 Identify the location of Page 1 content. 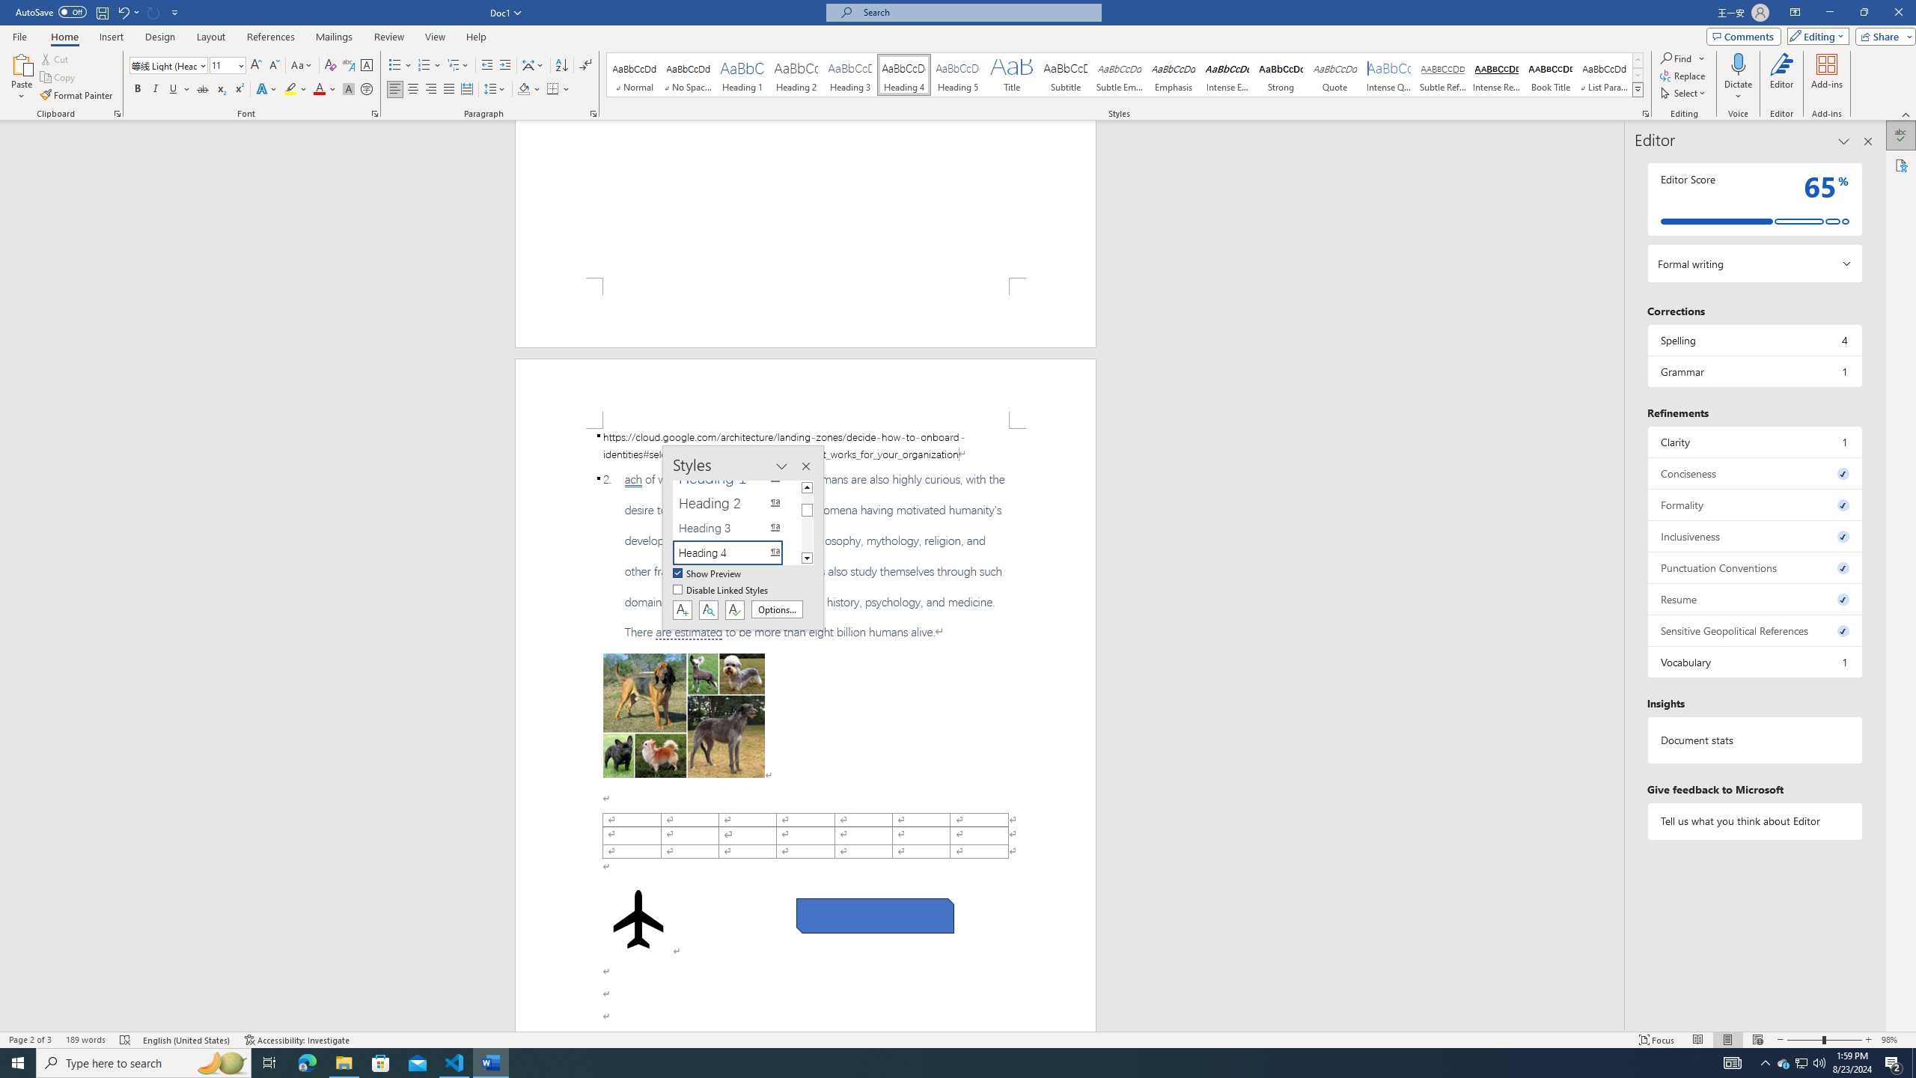
(805, 199).